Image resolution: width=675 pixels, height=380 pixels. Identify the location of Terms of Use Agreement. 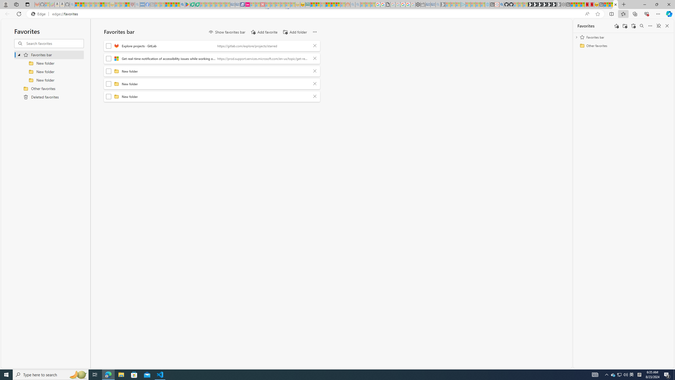
(192, 4).